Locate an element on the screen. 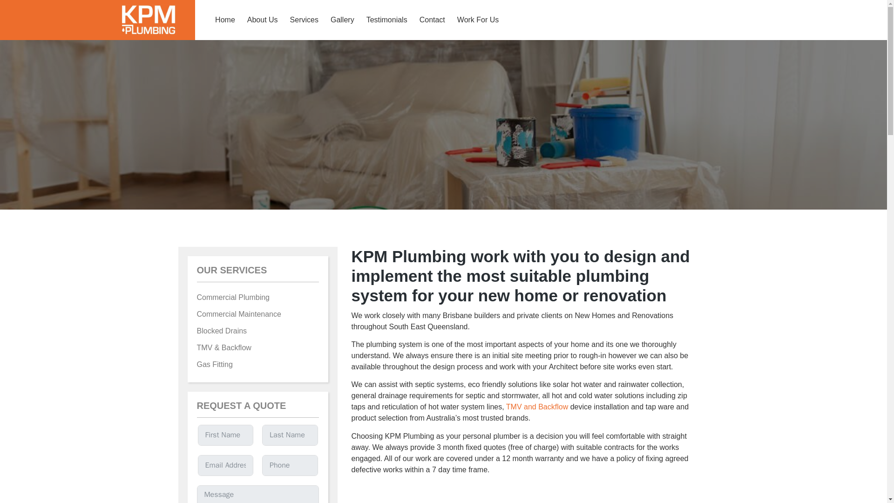 The width and height of the screenshot is (894, 503). Blocked Drains is located at coordinates (257, 331).